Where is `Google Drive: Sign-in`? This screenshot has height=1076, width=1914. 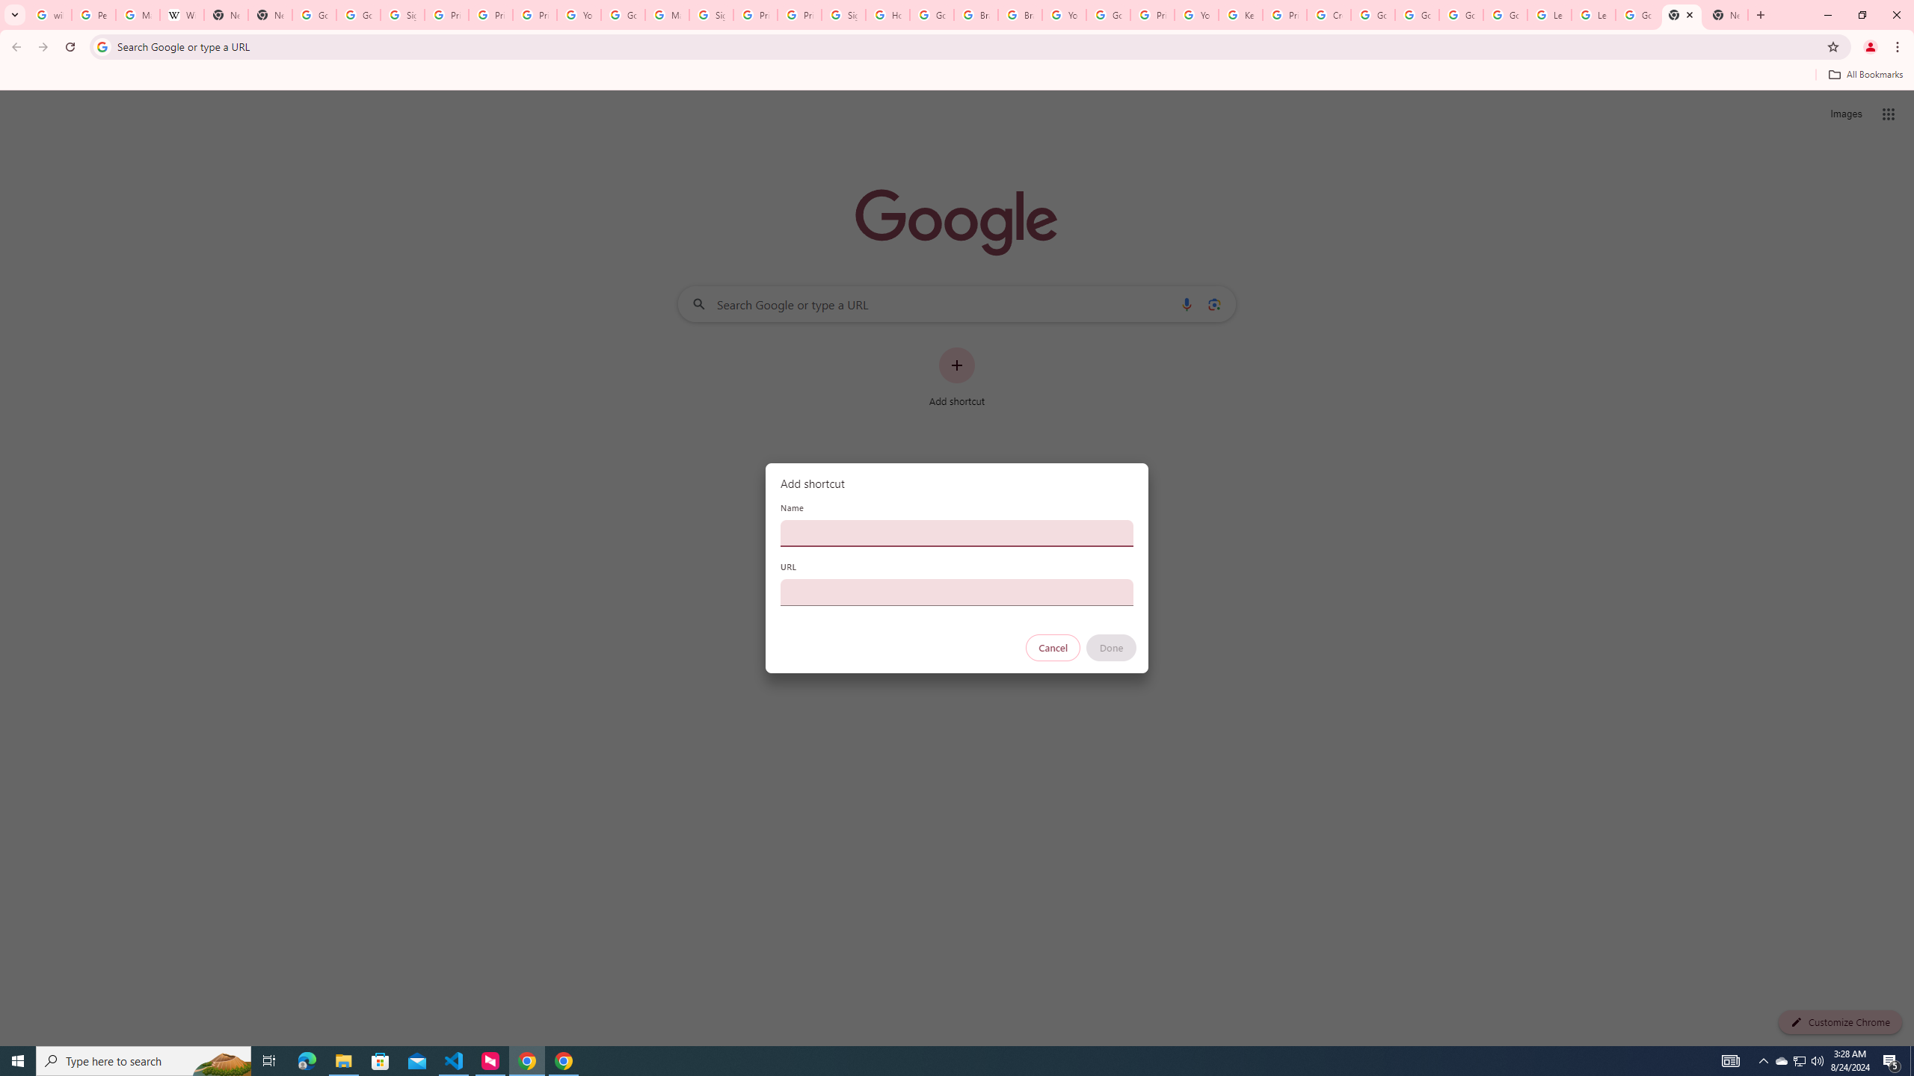
Google Drive: Sign-in is located at coordinates (357, 15).